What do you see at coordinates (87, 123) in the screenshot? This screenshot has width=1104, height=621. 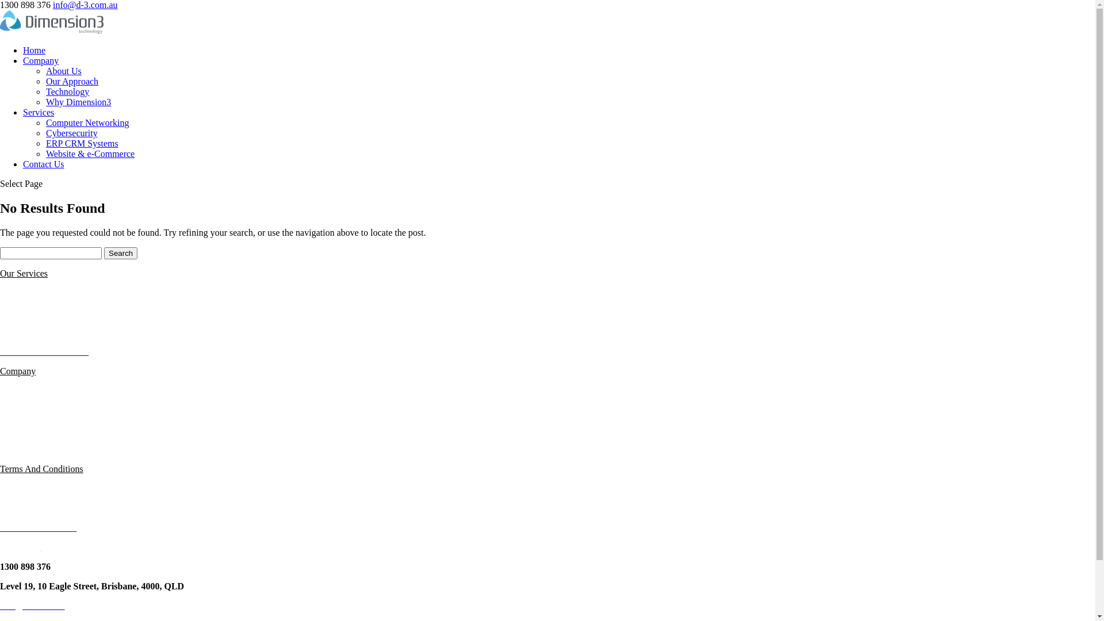 I see `Computer Networking` at bounding box center [87, 123].